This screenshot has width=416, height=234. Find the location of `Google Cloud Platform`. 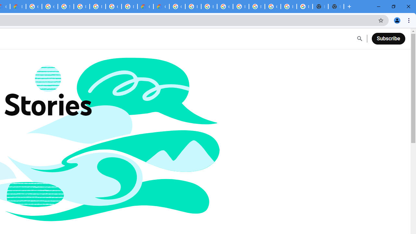

Google Cloud Platform is located at coordinates (225, 6).